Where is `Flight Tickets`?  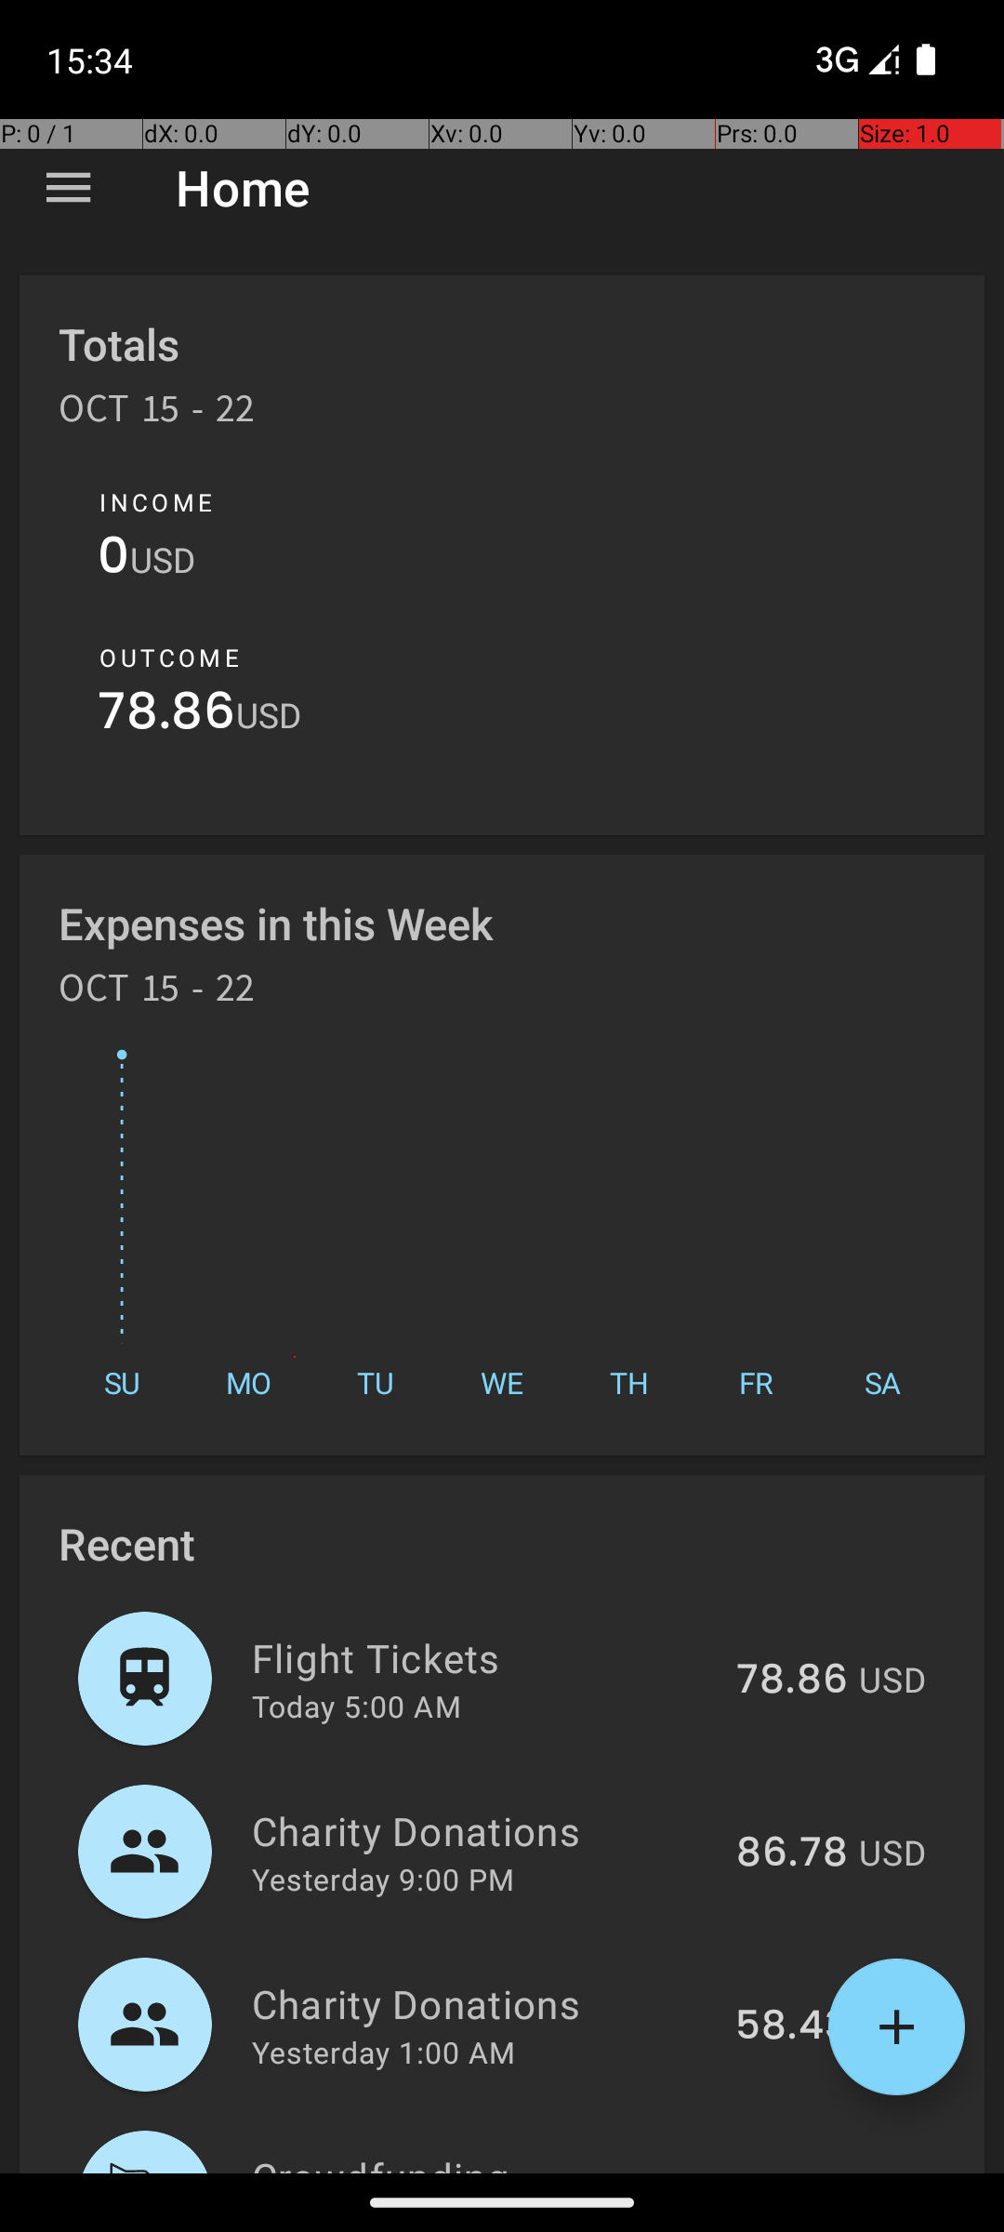
Flight Tickets is located at coordinates (483, 1657).